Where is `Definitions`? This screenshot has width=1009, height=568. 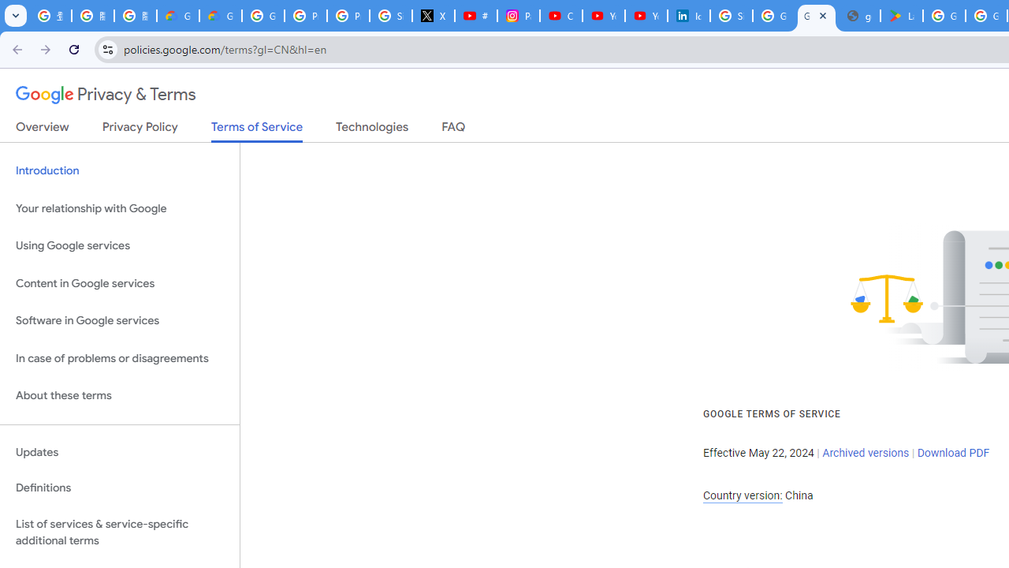 Definitions is located at coordinates (120, 488).